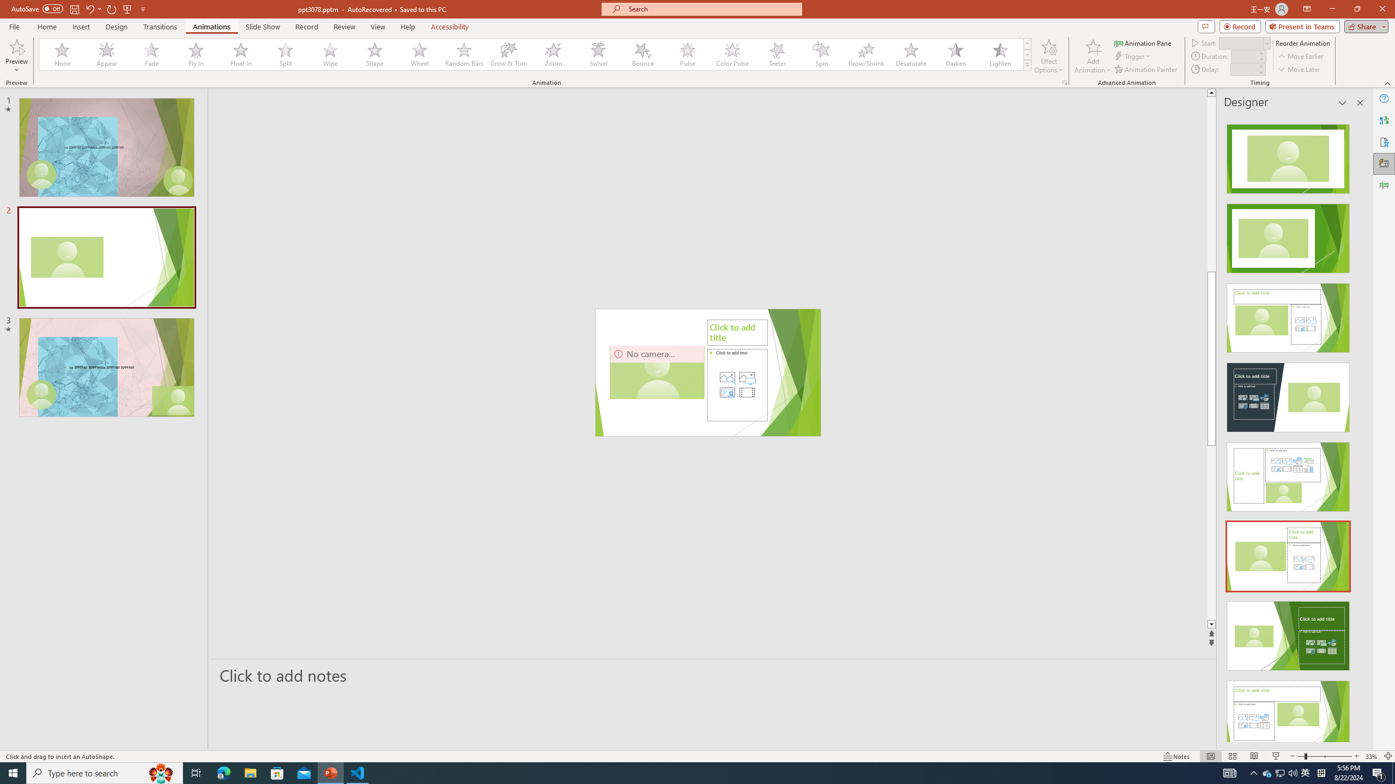 The height and width of the screenshot is (784, 1395). What do you see at coordinates (727, 392) in the screenshot?
I see `Insert Cameo` at bounding box center [727, 392].